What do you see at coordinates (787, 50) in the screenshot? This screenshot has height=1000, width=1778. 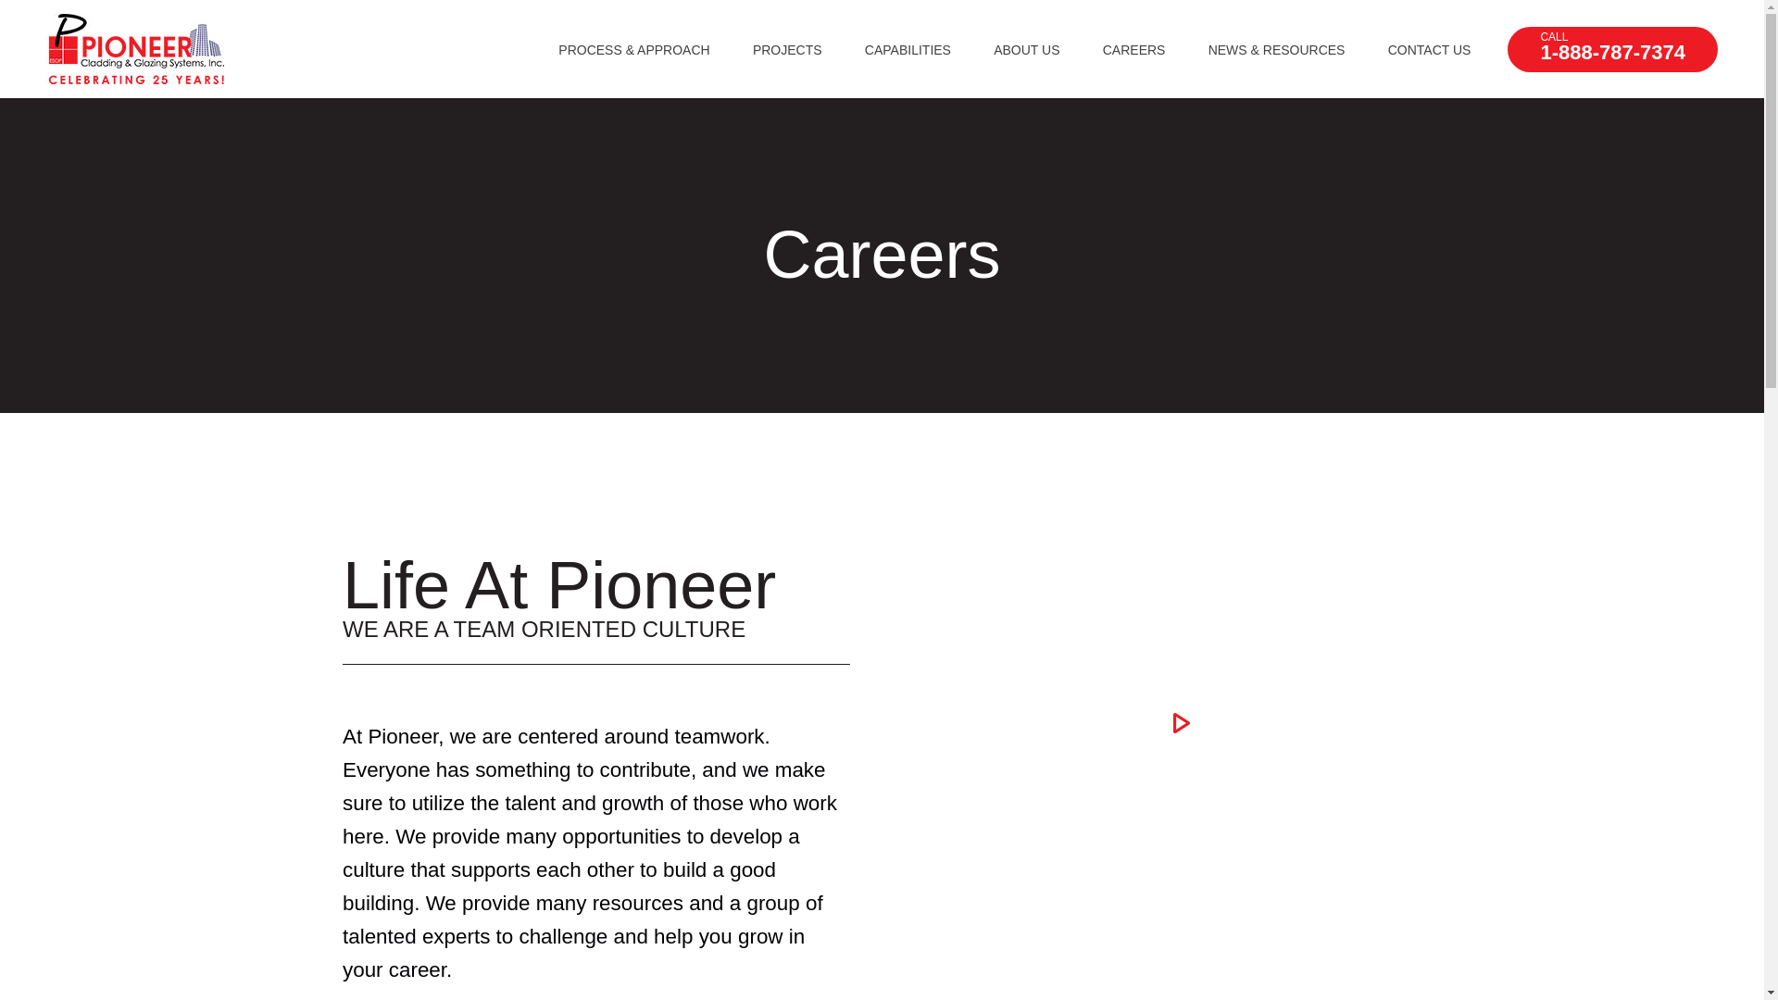 I see `PROJECTS` at bounding box center [787, 50].